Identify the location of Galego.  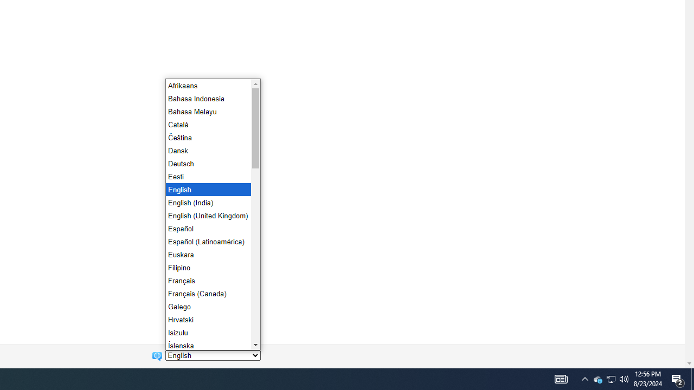
(207, 307).